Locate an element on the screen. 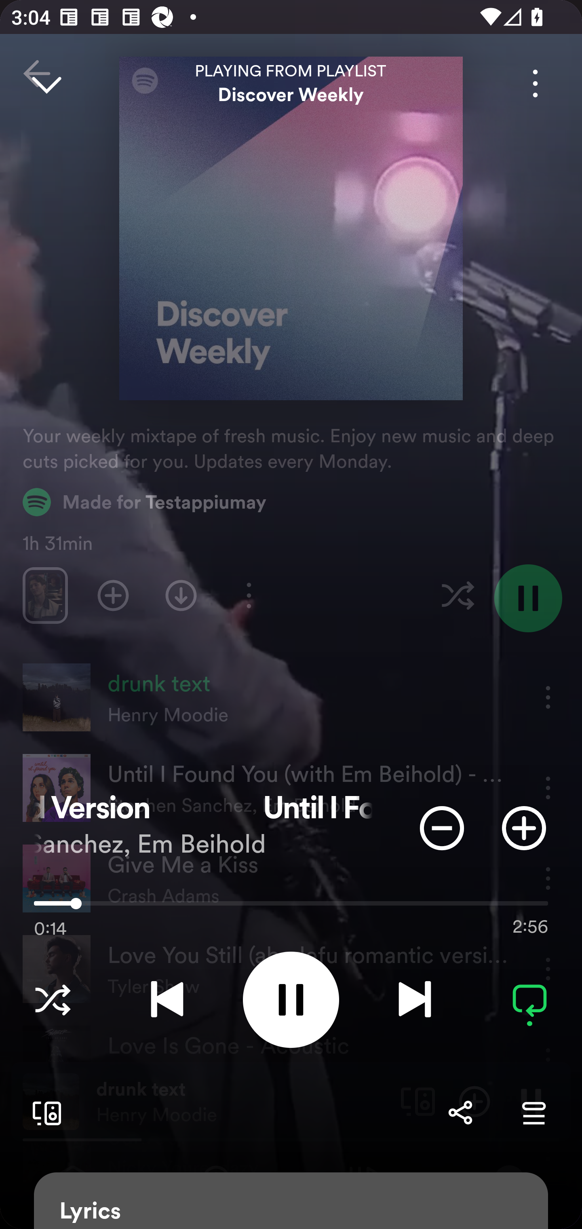  Connect to a device. Opens the devices menu is located at coordinates (44, 1113).